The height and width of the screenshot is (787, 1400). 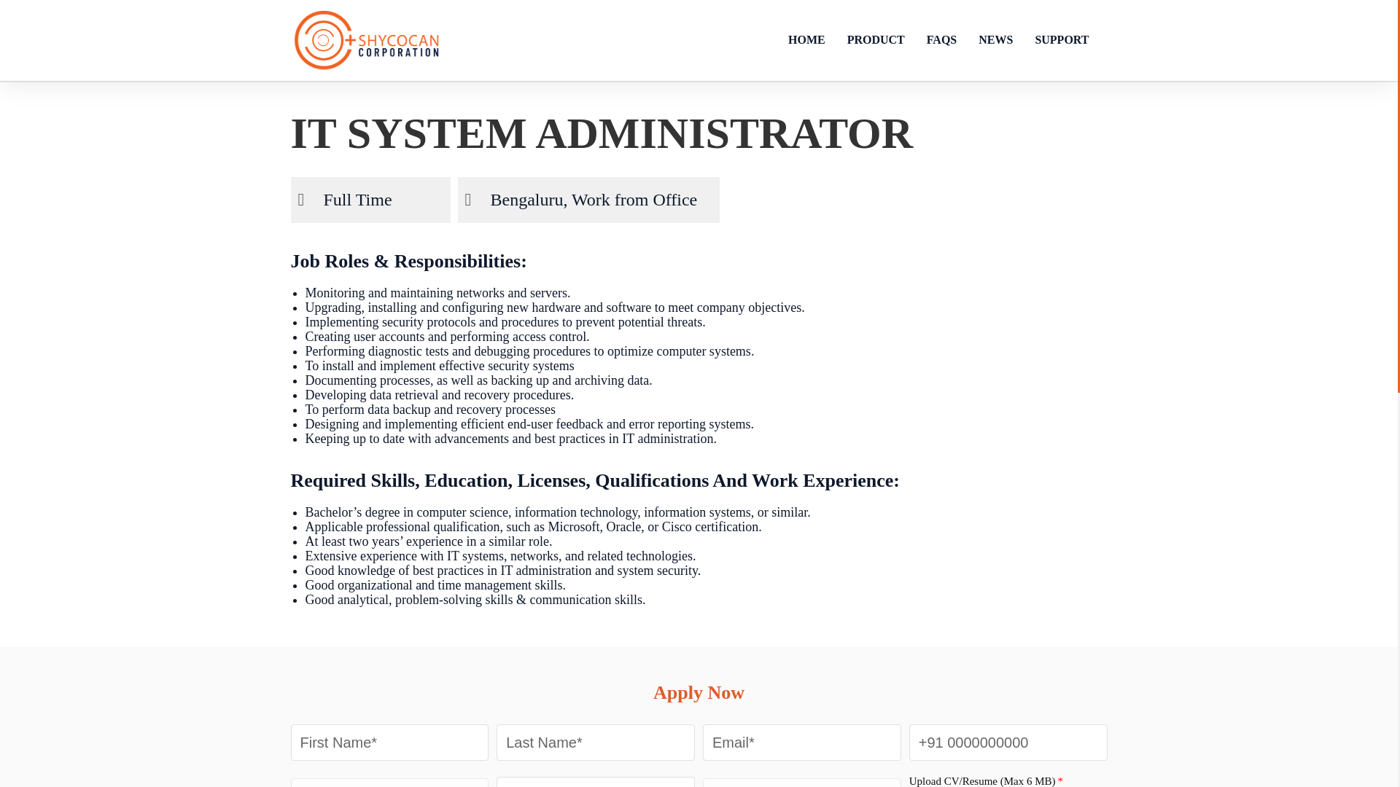 I want to click on SUPPORT, so click(x=1065, y=39).